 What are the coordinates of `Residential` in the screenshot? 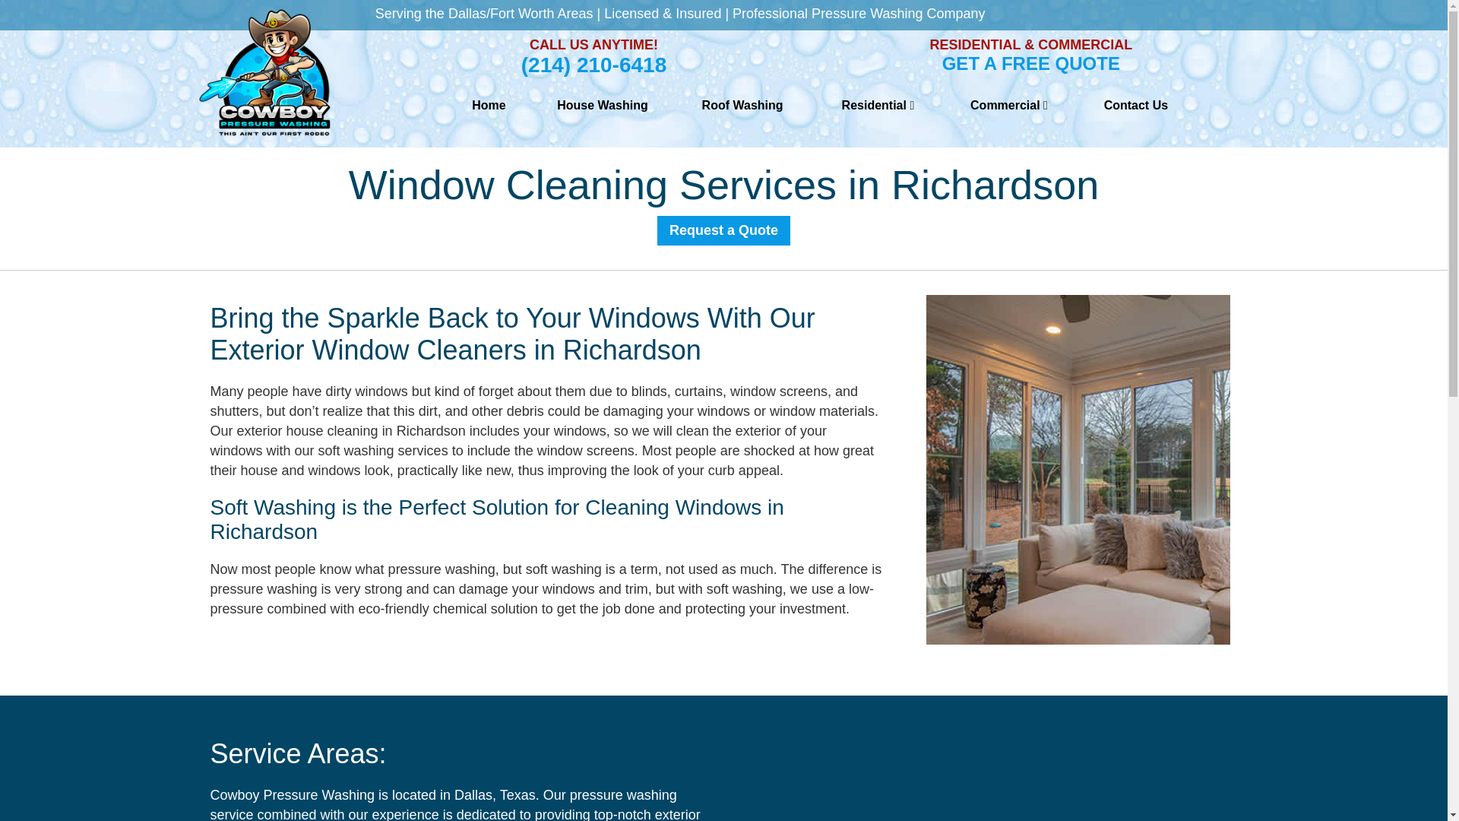 It's located at (878, 105).